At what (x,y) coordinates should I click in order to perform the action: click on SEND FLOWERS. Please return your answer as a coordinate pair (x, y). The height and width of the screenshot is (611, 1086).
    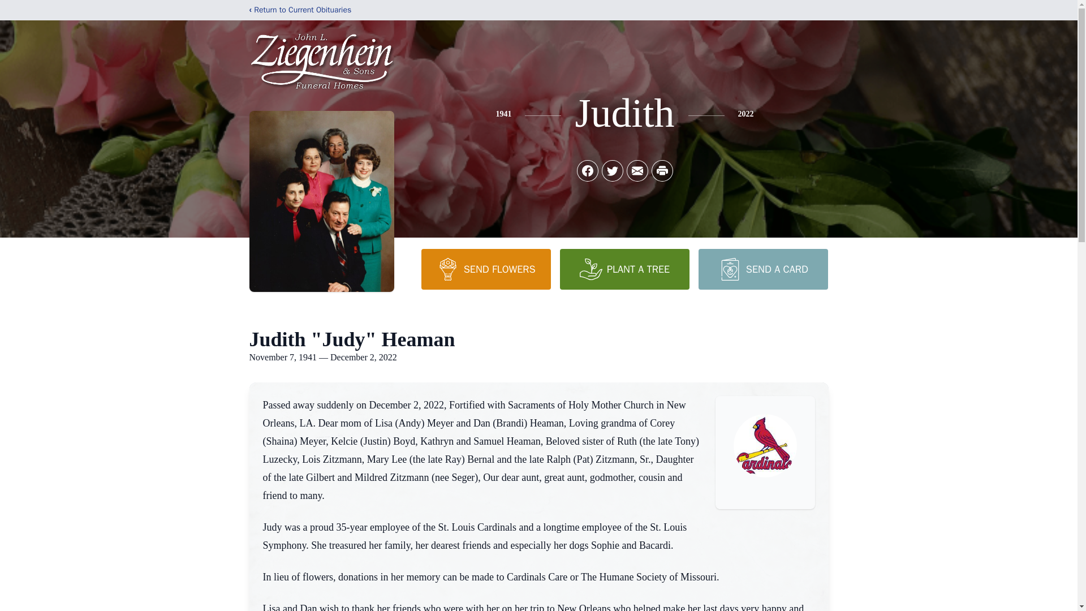
    Looking at the image, I should click on (485, 269).